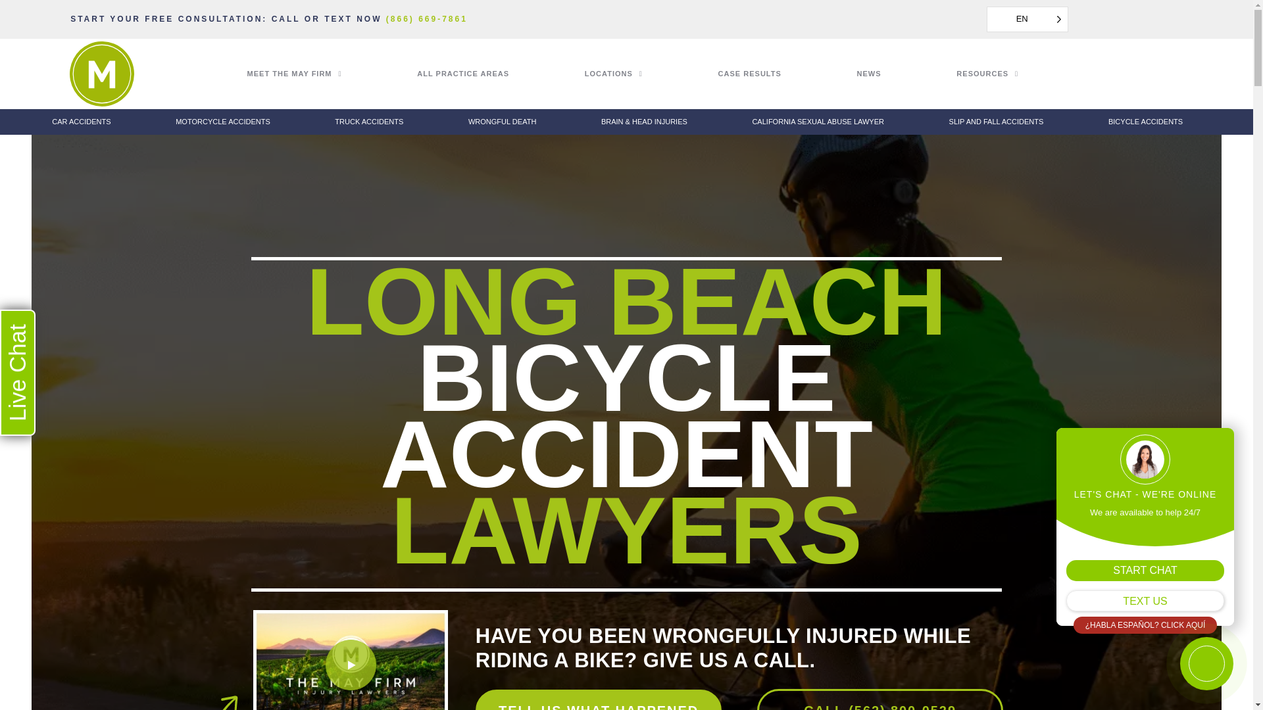  I want to click on NEWS, so click(907, 74).